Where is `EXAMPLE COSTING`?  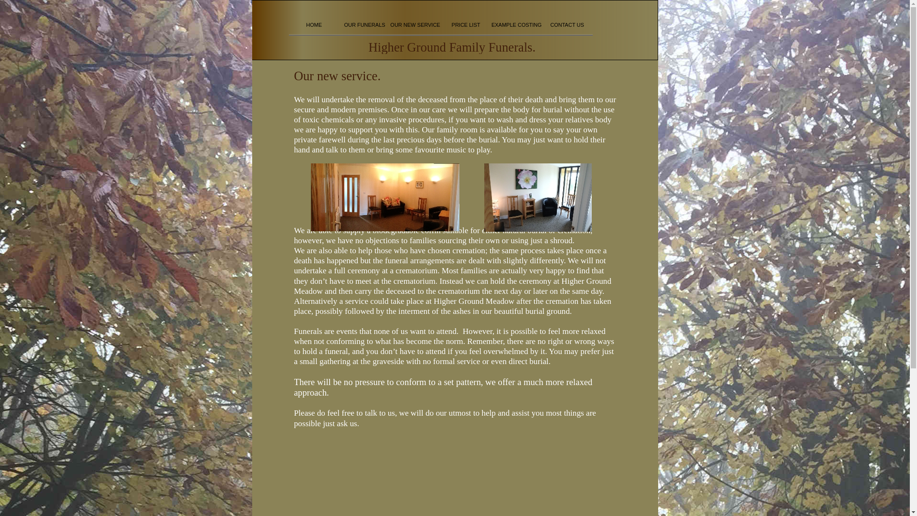 EXAMPLE COSTING is located at coordinates (516, 25).